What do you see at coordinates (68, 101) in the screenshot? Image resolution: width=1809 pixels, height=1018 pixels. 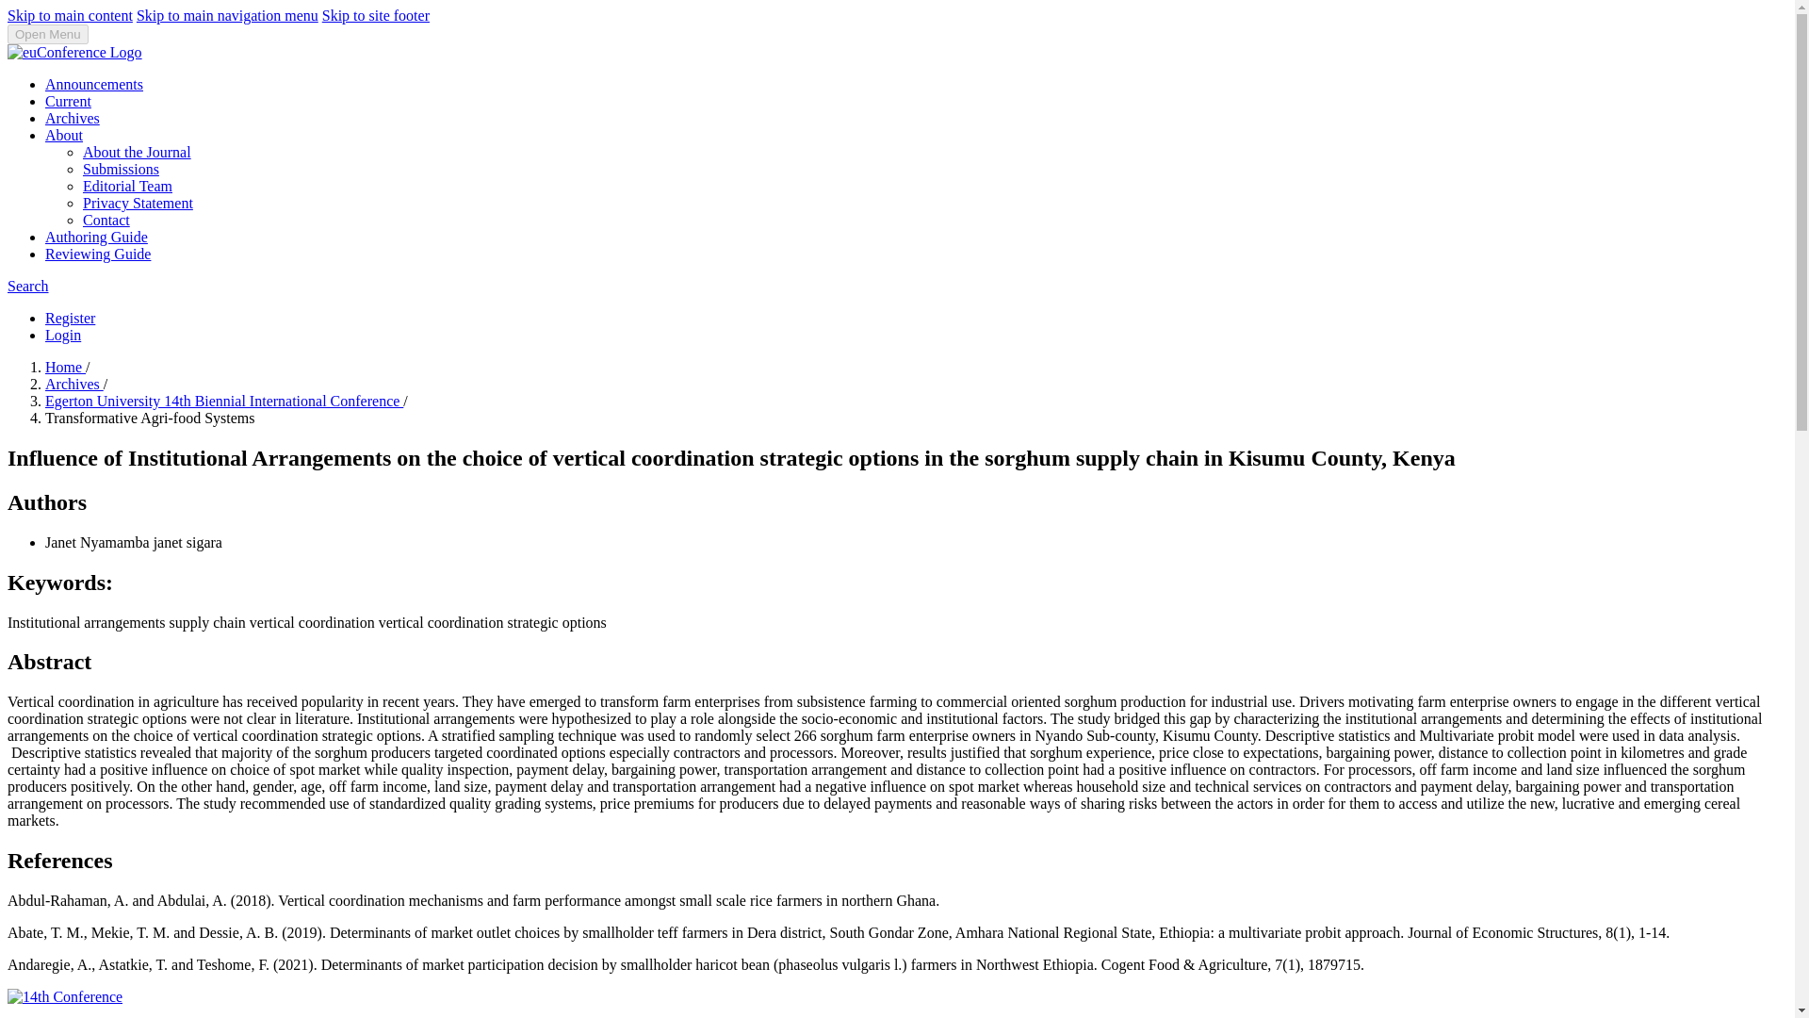 I see `Current` at bounding box center [68, 101].